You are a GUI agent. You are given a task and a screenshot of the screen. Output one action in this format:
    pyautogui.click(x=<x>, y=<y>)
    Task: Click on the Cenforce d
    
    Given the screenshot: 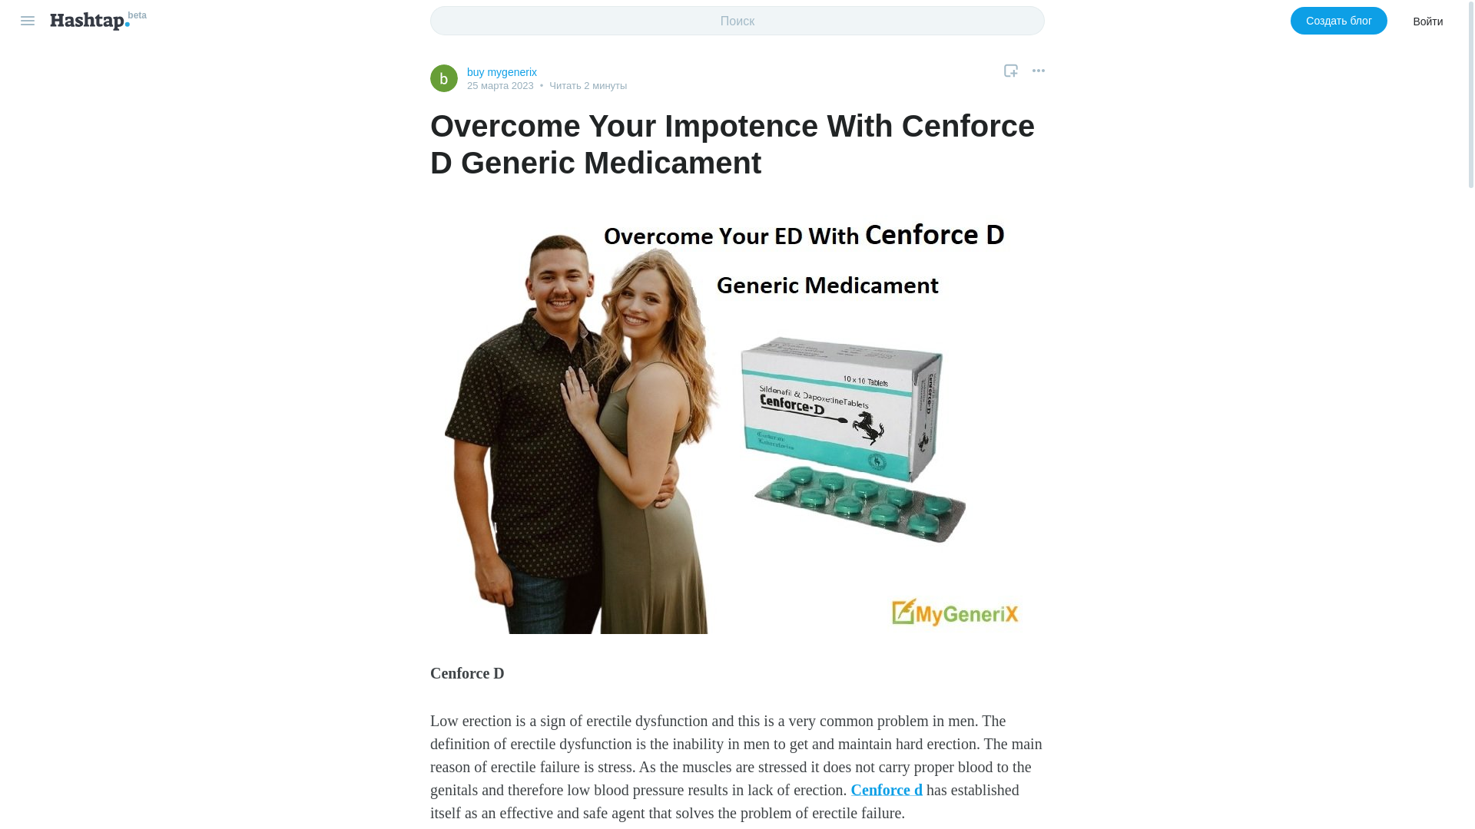 What is the action you would take?
    pyautogui.click(x=887, y=790)
    